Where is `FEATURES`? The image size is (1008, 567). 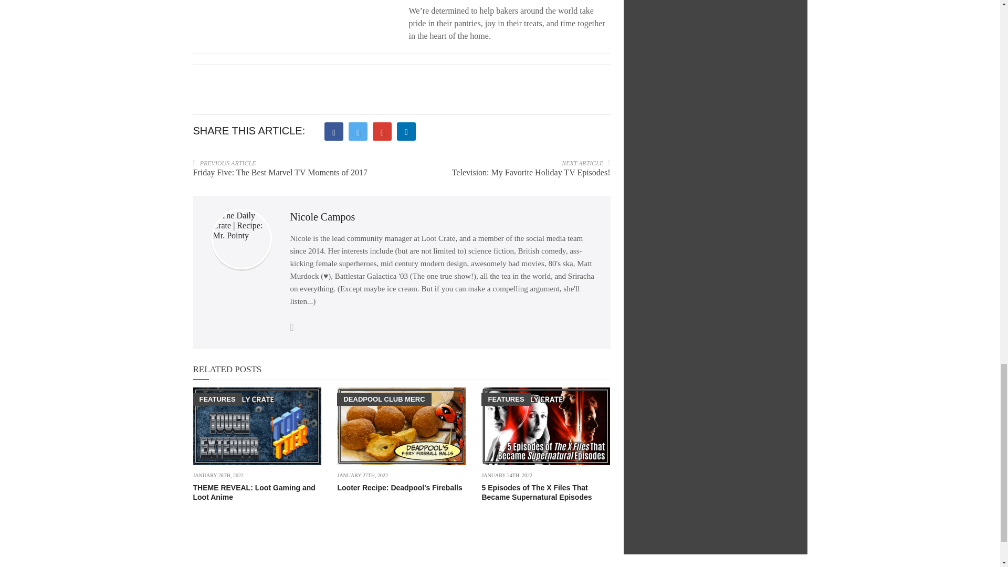 FEATURES is located at coordinates (217, 399).